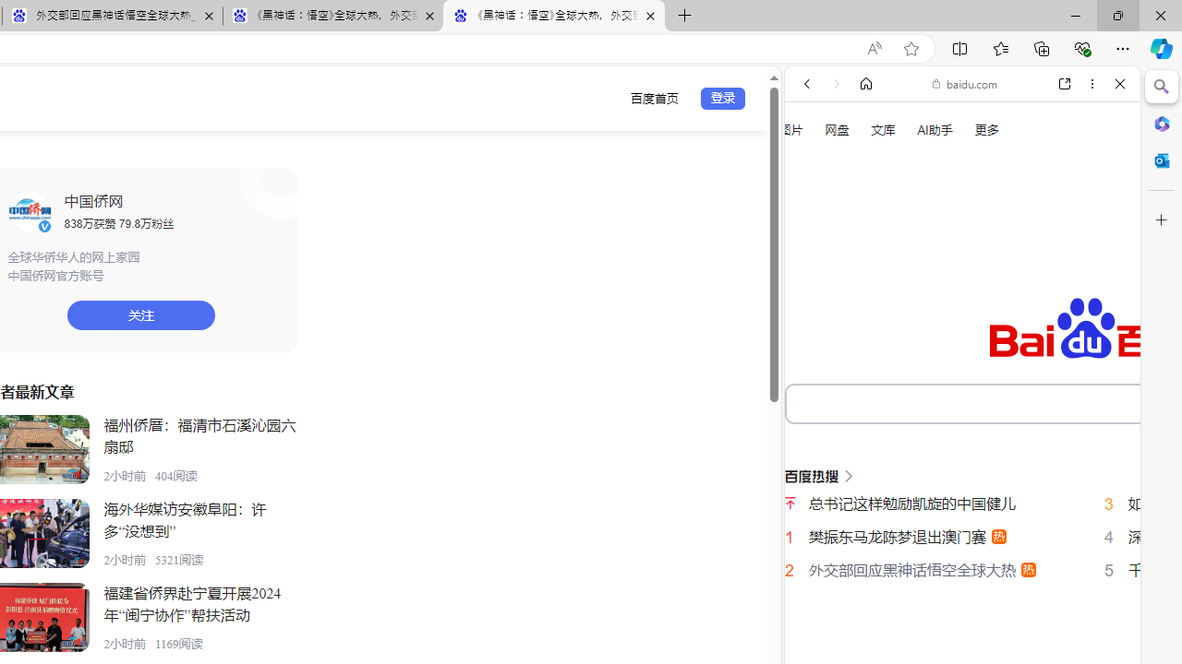 This screenshot has height=664, width=1182. I want to click on Class: b_serphb, so click(1099, 314).